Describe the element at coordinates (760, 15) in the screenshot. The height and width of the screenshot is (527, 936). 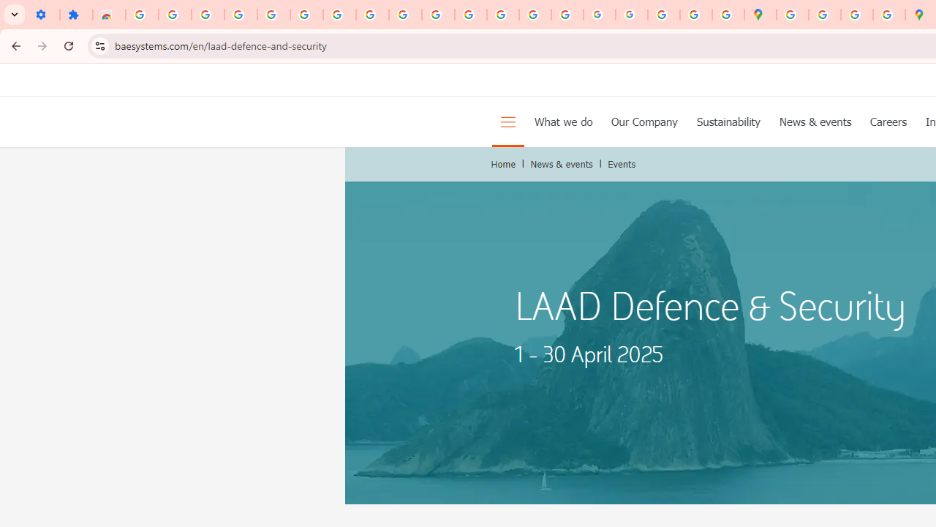
I see `Google Maps` at that location.